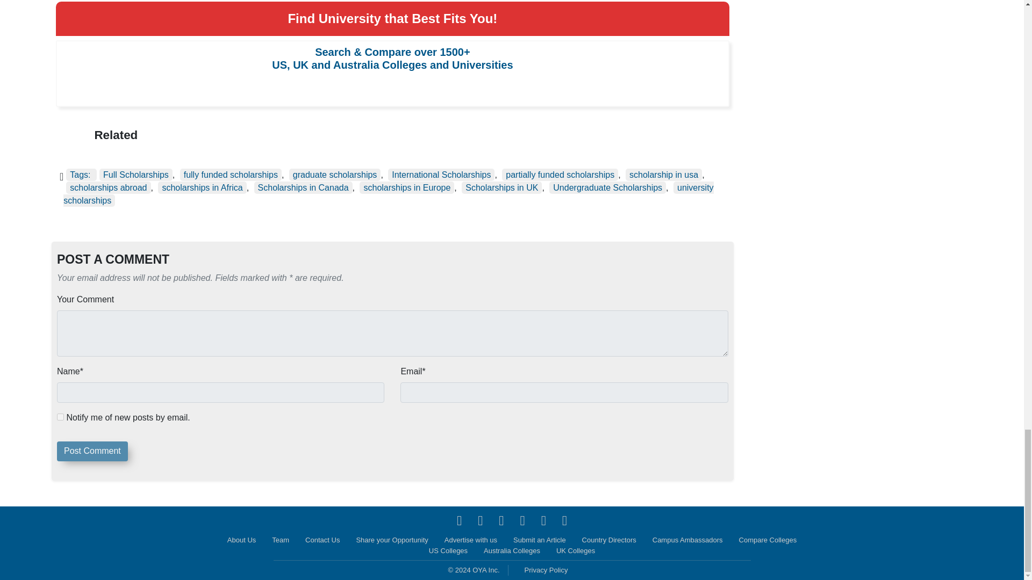 Image resolution: width=1032 pixels, height=580 pixels. Describe the element at coordinates (60, 417) in the screenshot. I see `subscribe` at that location.